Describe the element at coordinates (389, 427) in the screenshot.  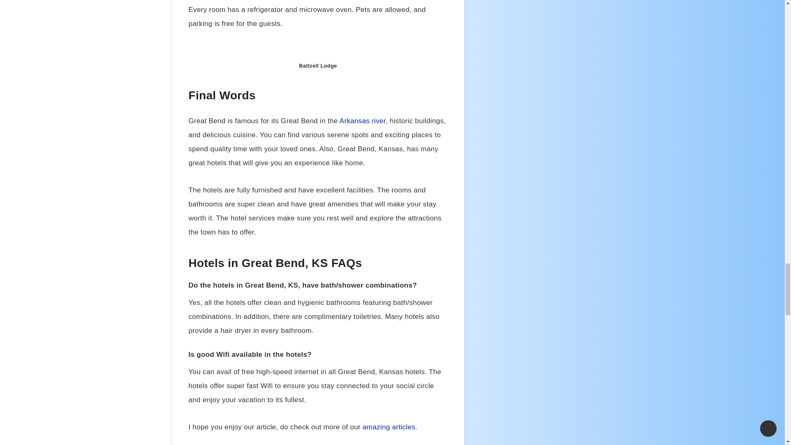
I see `amazing articles` at that location.